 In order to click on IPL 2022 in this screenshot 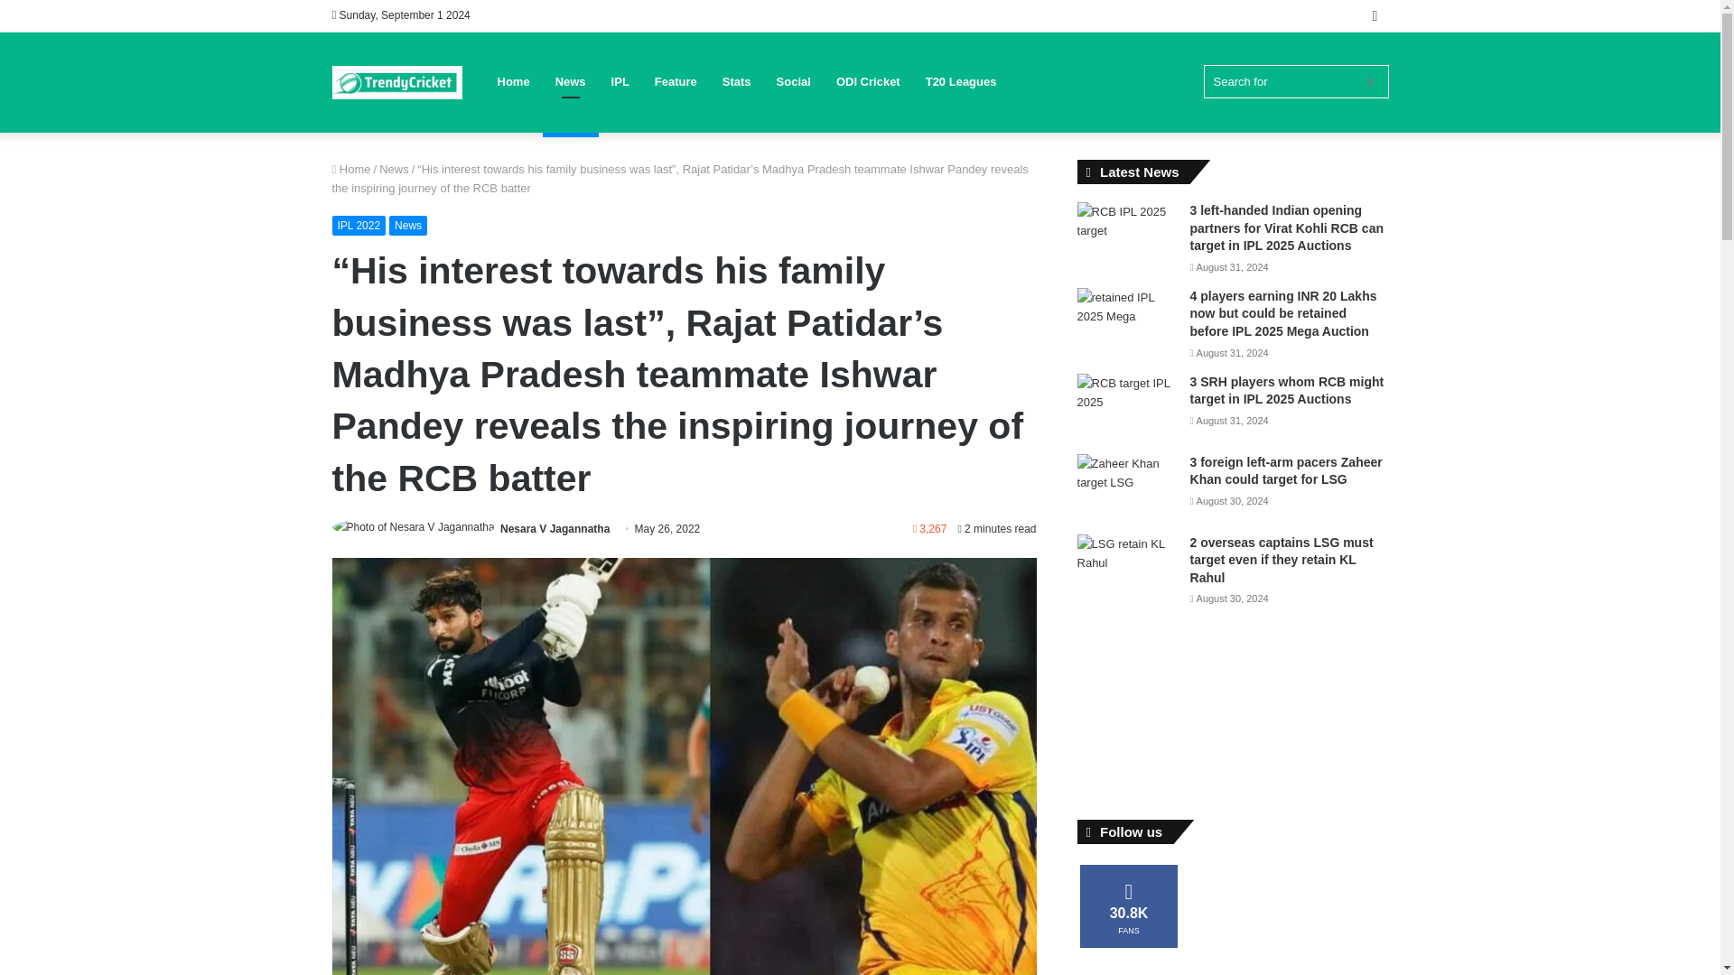, I will do `click(359, 226)`.